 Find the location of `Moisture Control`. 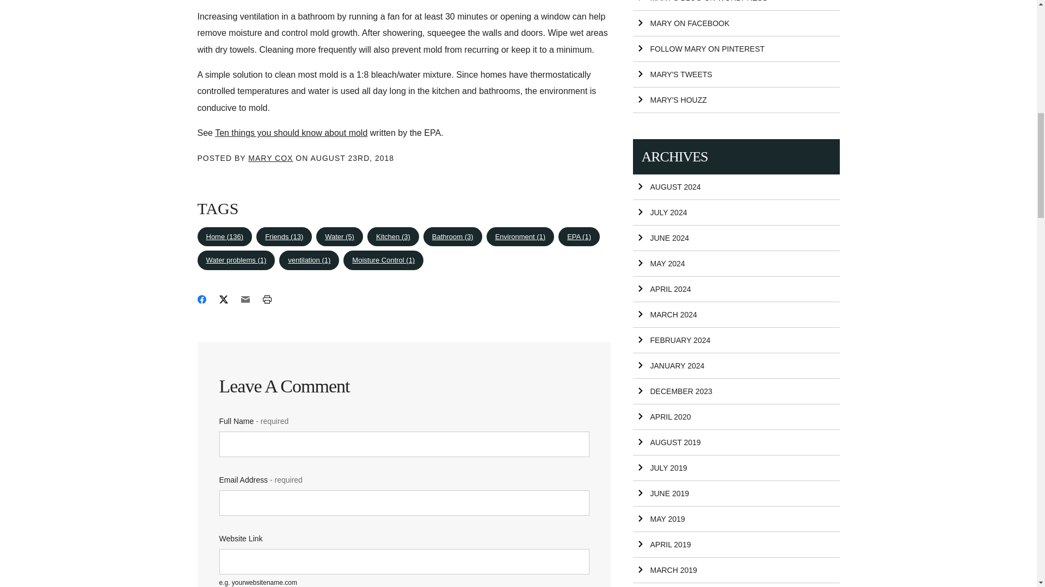

Moisture Control is located at coordinates (383, 260).